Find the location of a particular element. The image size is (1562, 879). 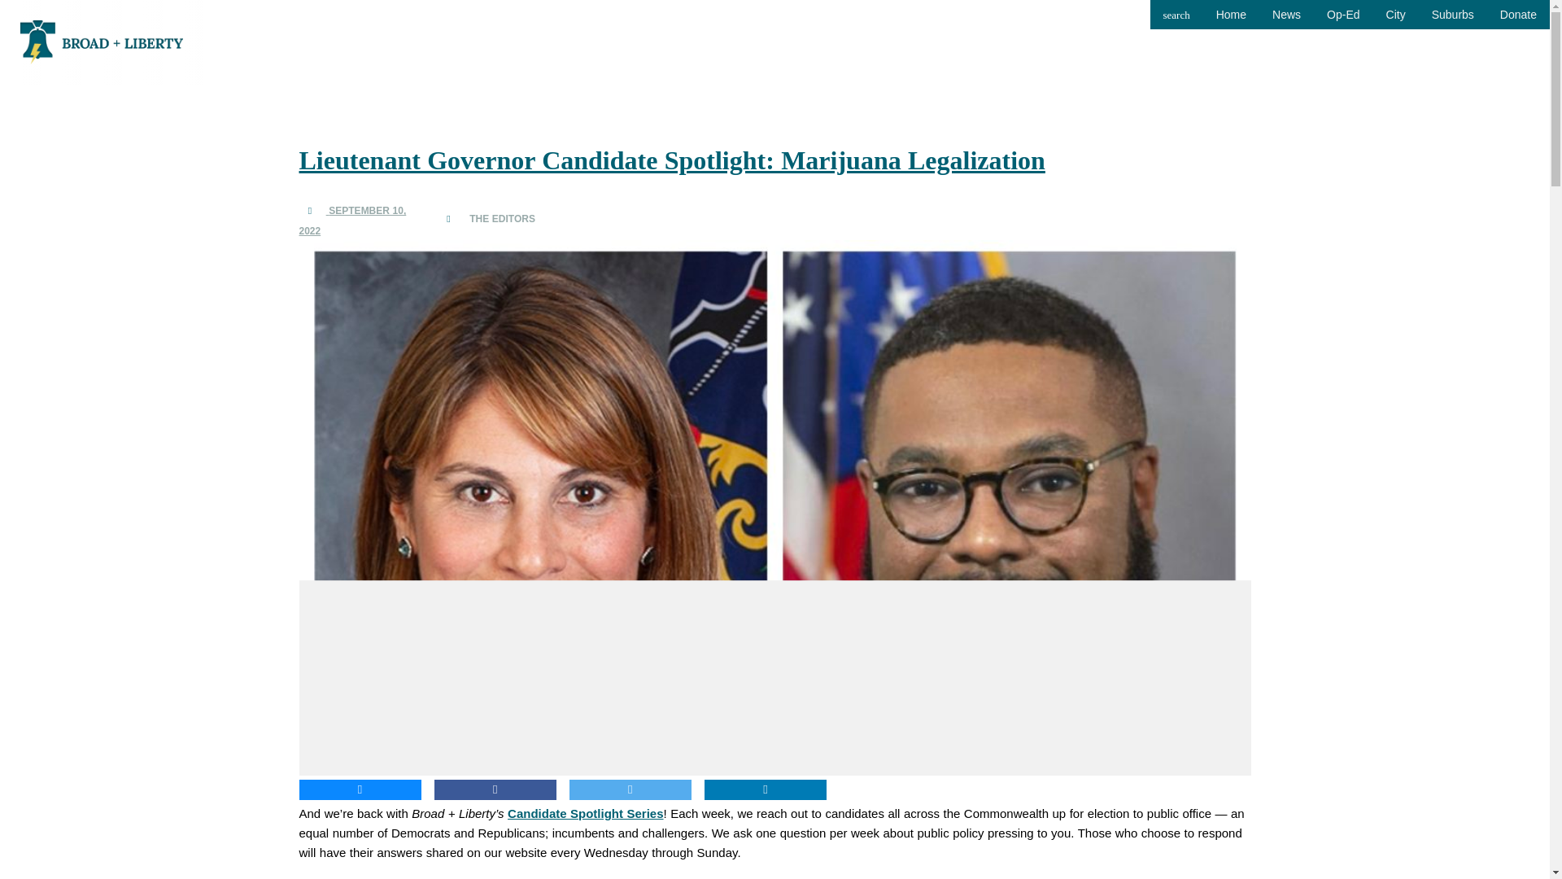

Broad and Liberty is located at coordinates (101, 41).